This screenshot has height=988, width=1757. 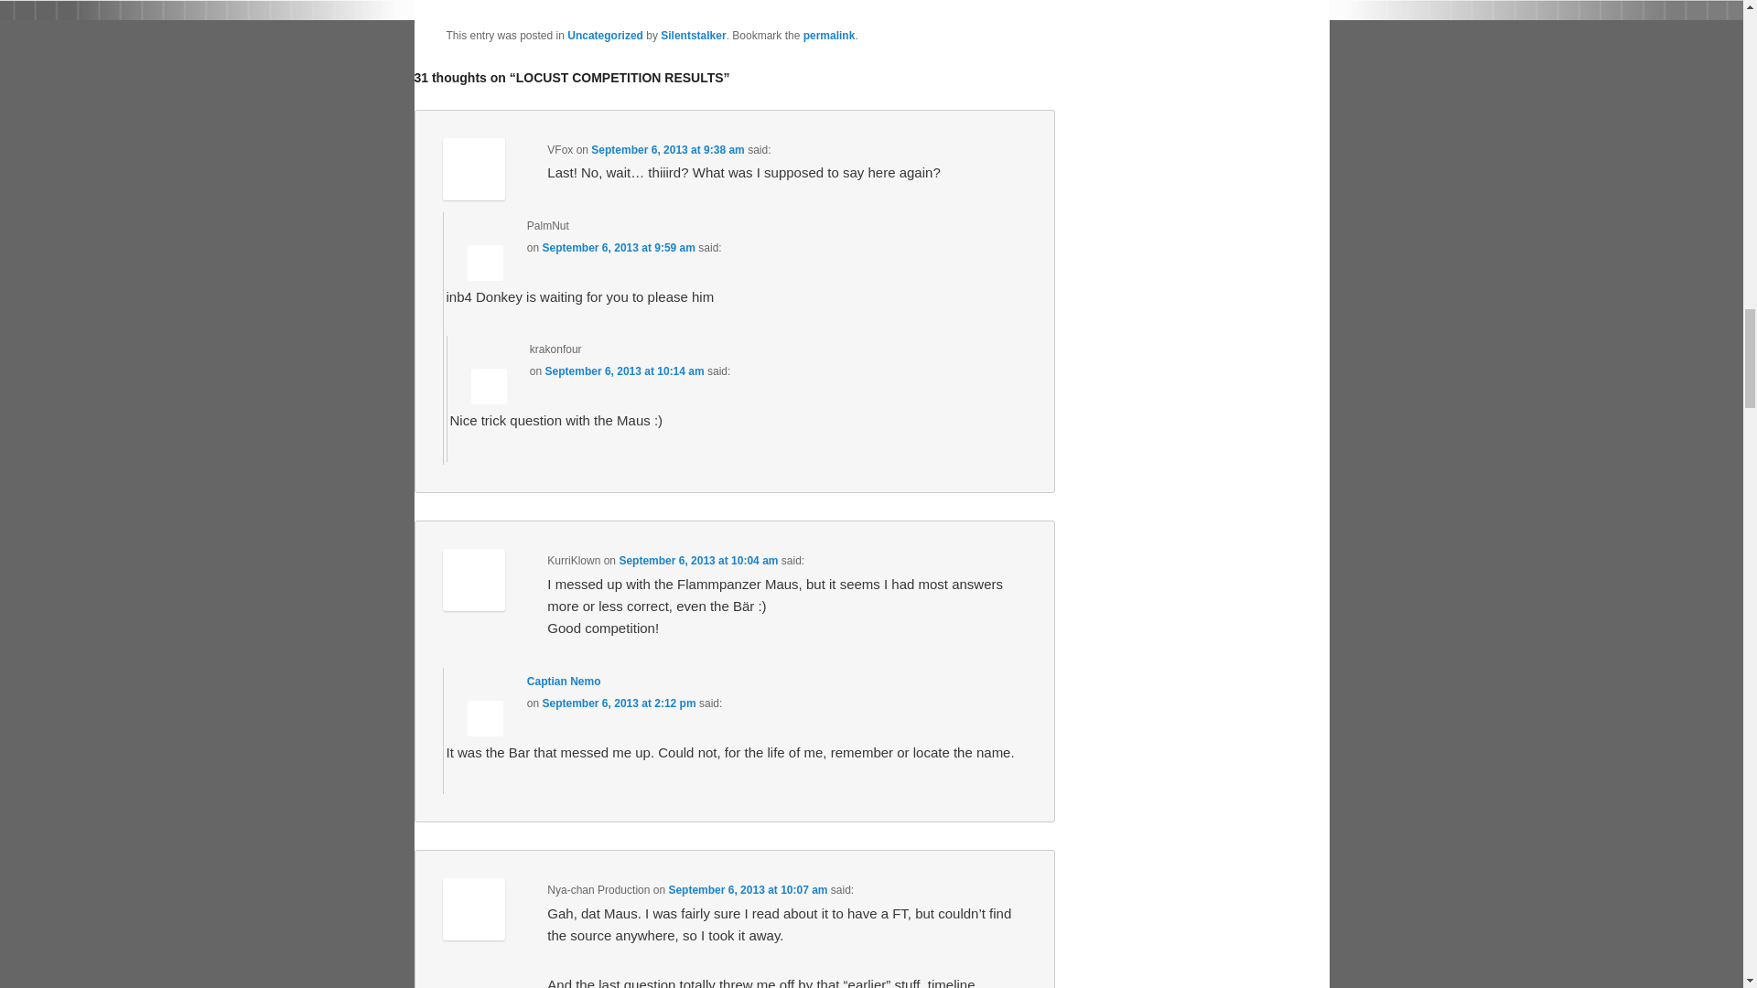 What do you see at coordinates (605, 36) in the screenshot?
I see `View all posts in Uncategorized` at bounding box center [605, 36].